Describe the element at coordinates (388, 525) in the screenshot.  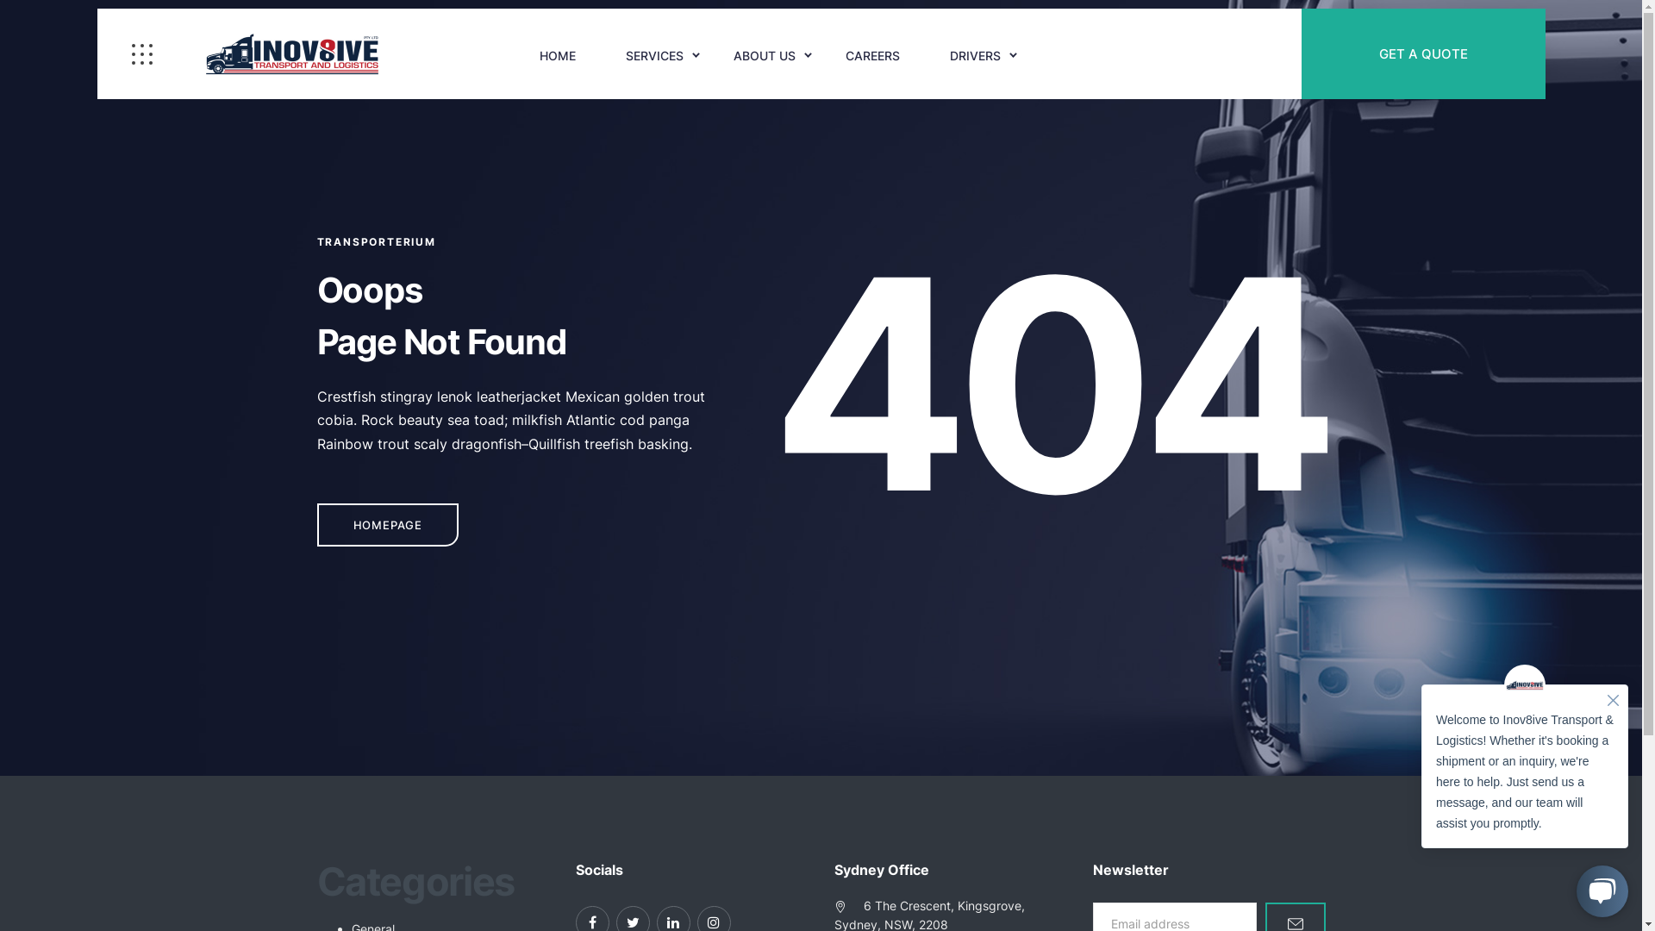
I see `HOMEPAGE` at that location.